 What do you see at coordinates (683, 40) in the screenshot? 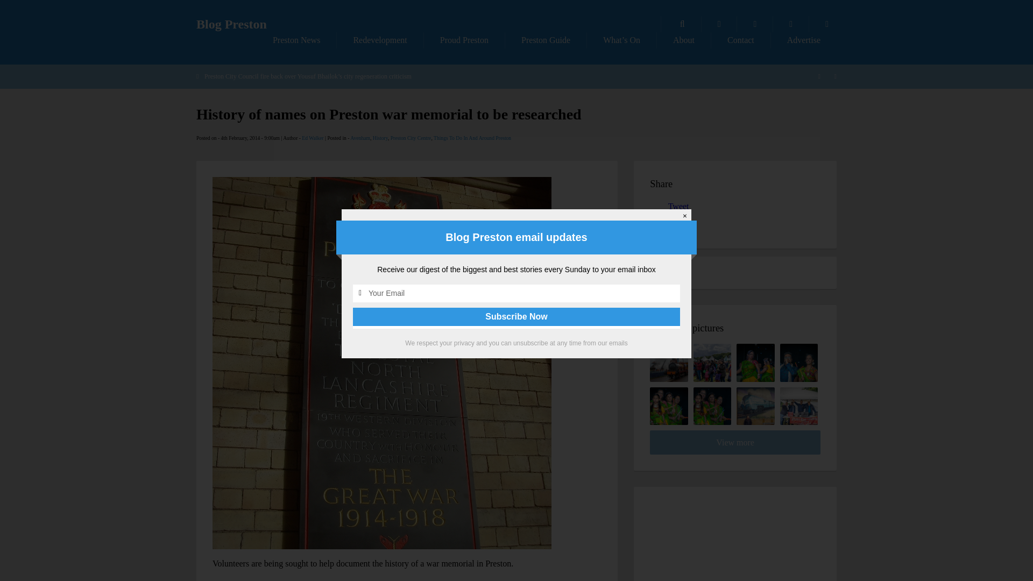
I see `About Blog Preston` at bounding box center [683, 40].